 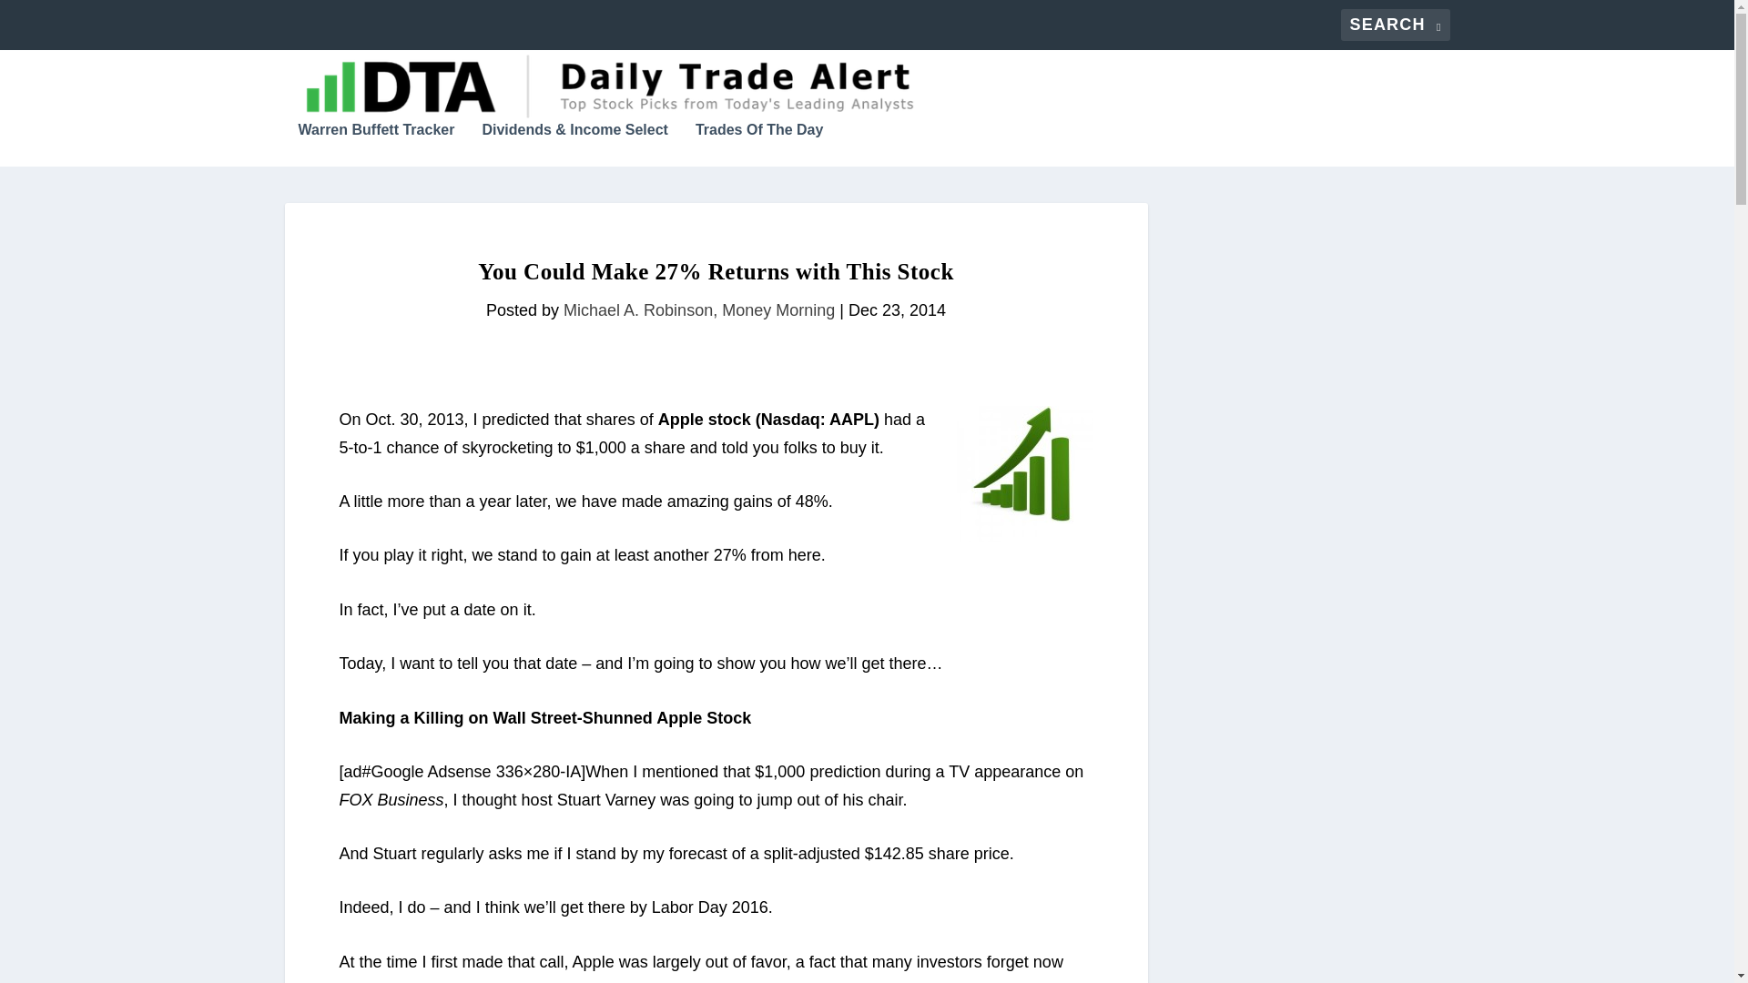 What do you see at coordinates (699, 309) in the screenshot?
I see `Posts by Michael A. Robinson, Money Morning` at bounding box center [699, 309].